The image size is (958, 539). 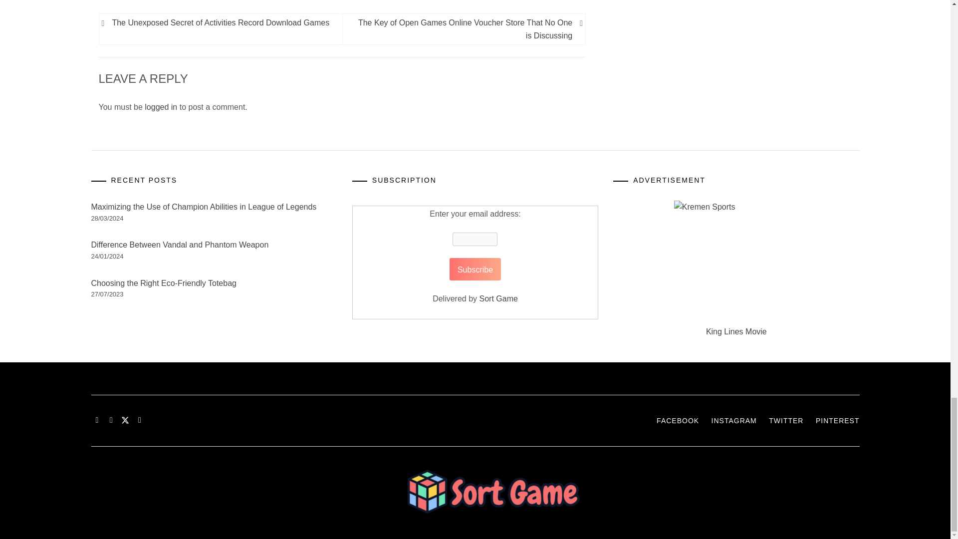 I want to click on Kremen Sports, so click(x=736, y=263).